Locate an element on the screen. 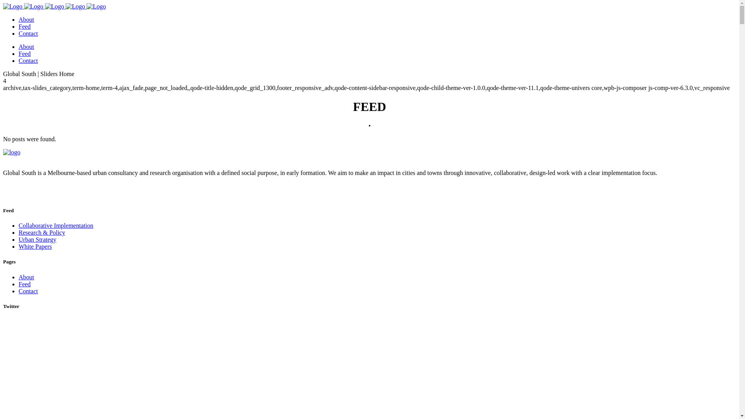  Collaborative Implementation is located at coordinates (56, 226).